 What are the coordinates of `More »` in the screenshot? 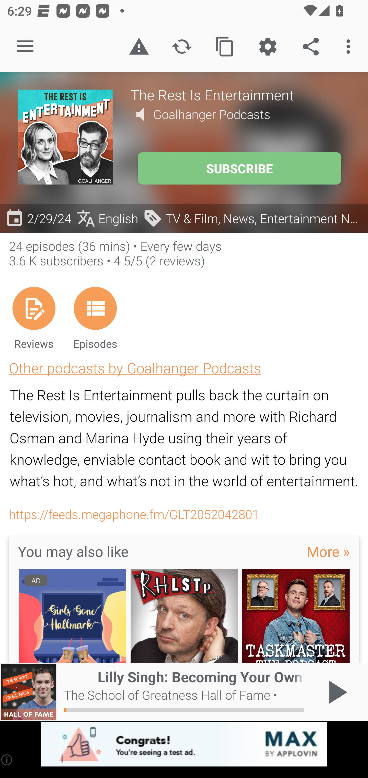 It's located at (328, 551).